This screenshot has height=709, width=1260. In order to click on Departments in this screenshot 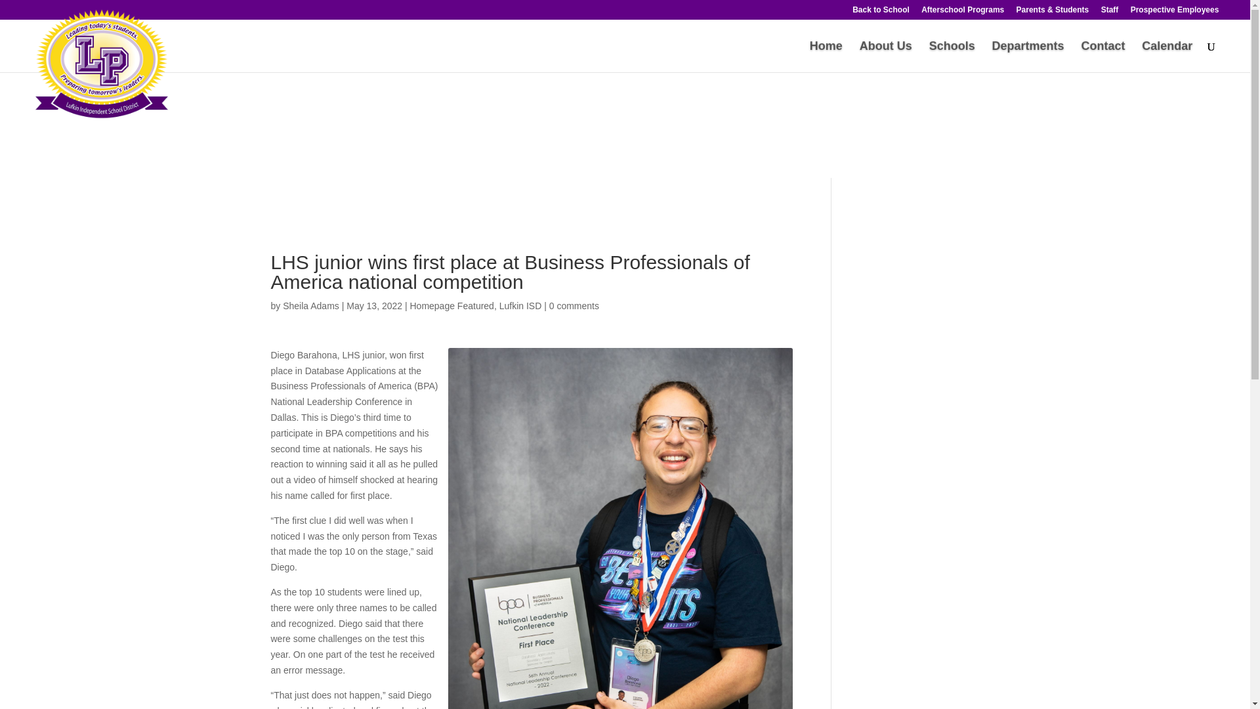, I will do `click(1028, 56)`.